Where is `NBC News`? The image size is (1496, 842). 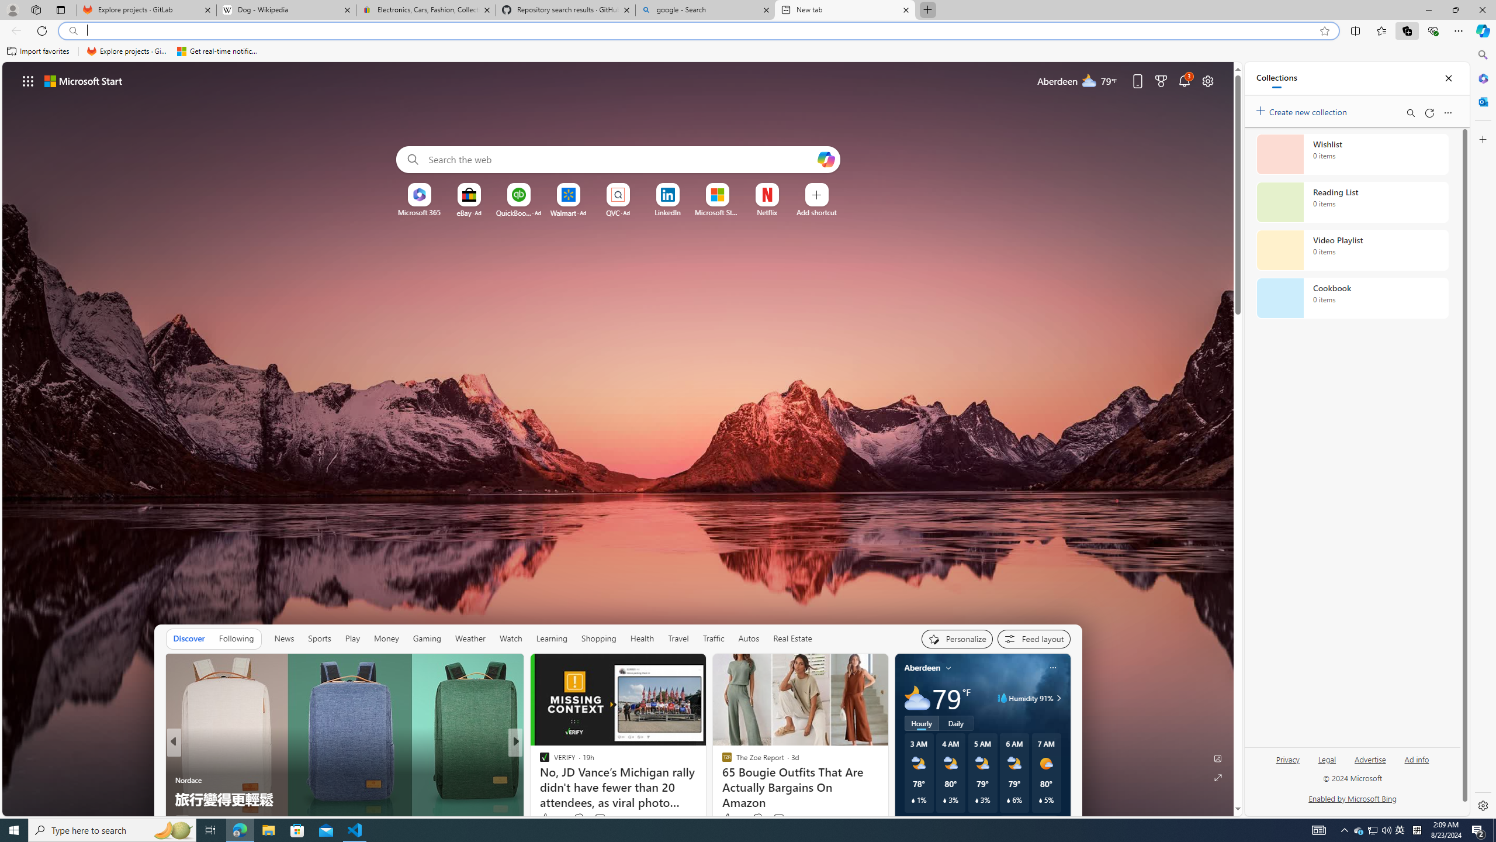 NBC News is located at coordinates (539, 761).